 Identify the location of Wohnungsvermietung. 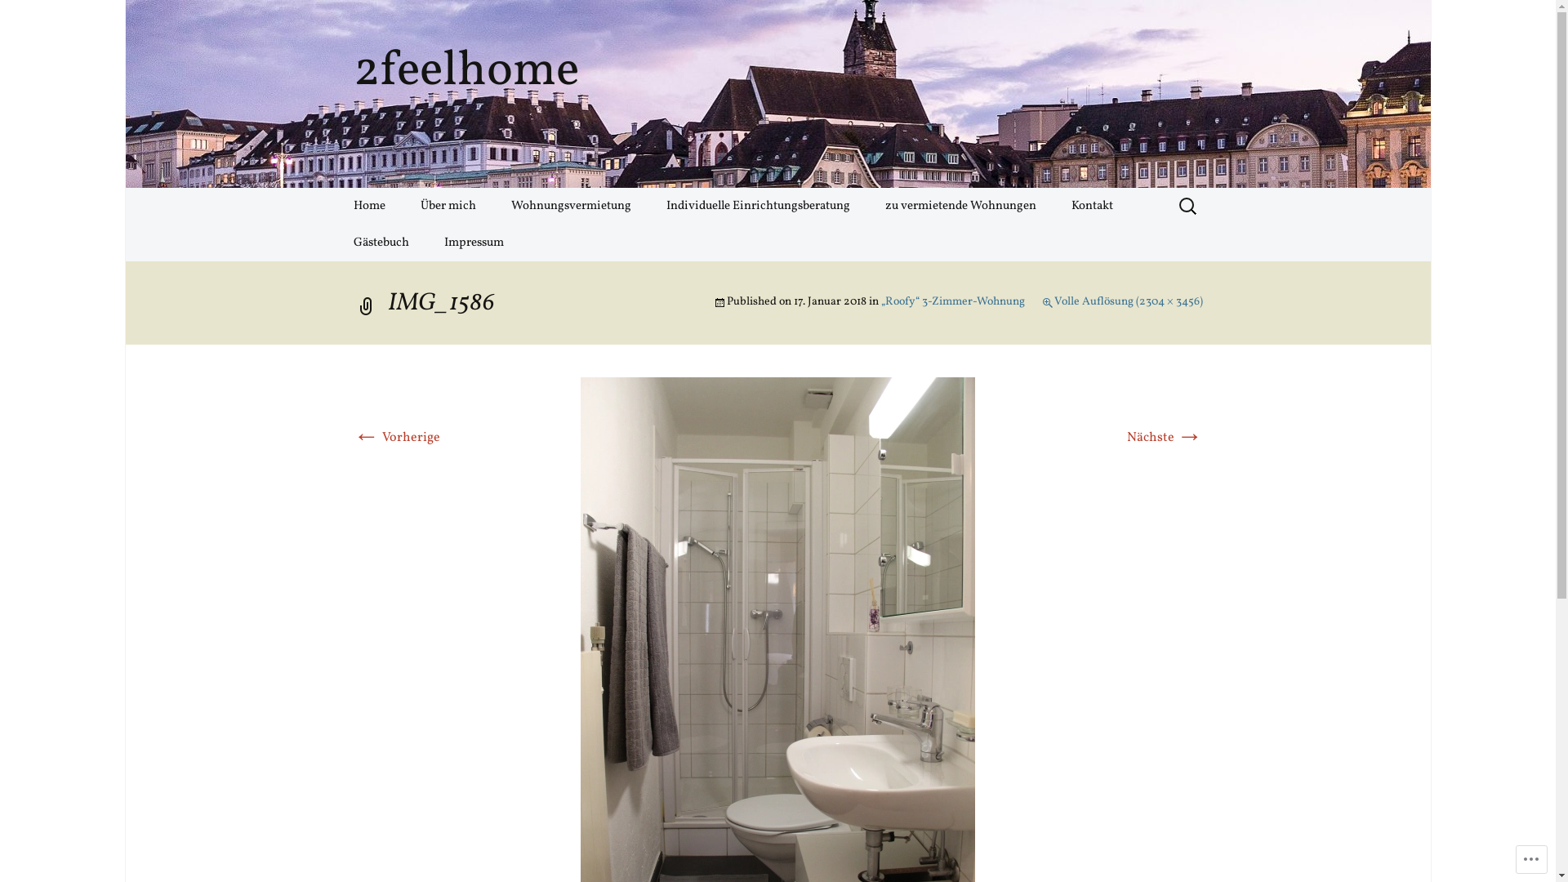
(572, 206).